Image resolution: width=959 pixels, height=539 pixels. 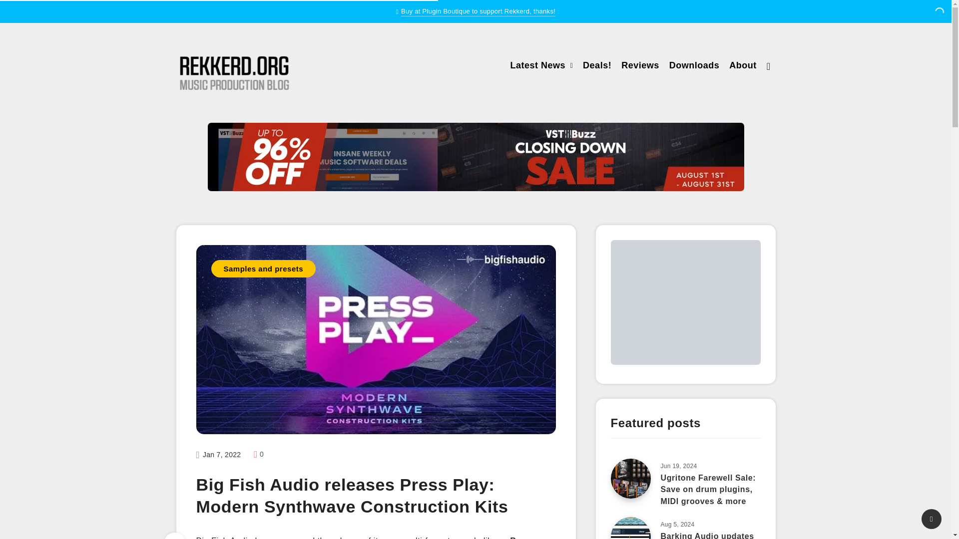 What do you see at coordinates (537, 66) in the screenshot?
I see `Latest News` at bounding box center [537, 66].